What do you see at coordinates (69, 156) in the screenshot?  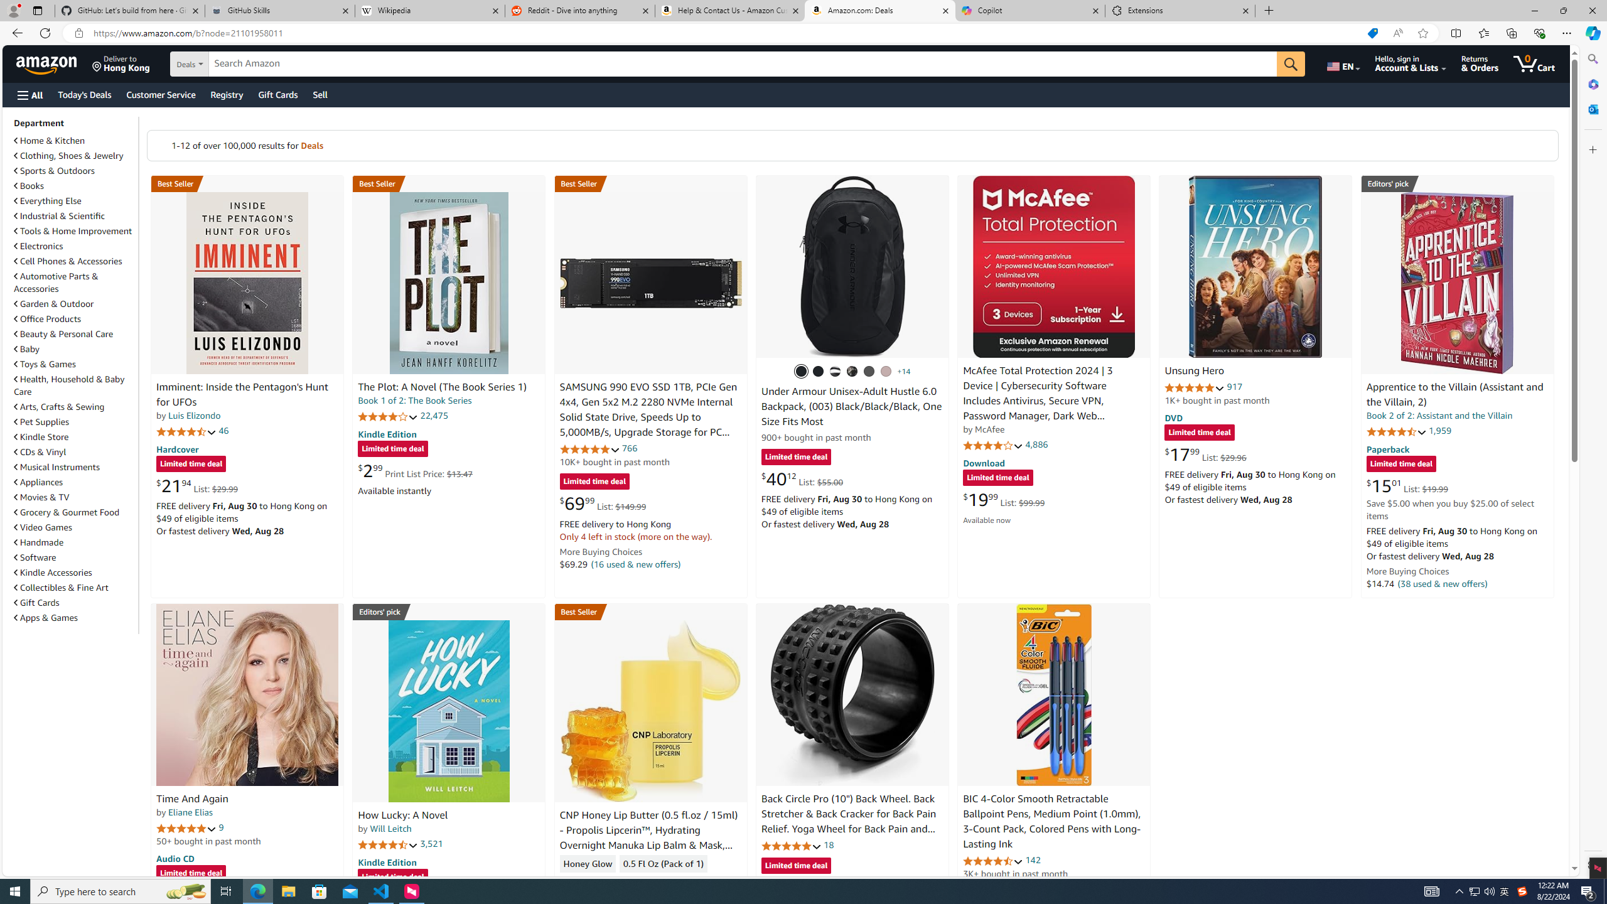 I see `Clothing, Shoes & Jewelry` at bounding box center [69, 156].